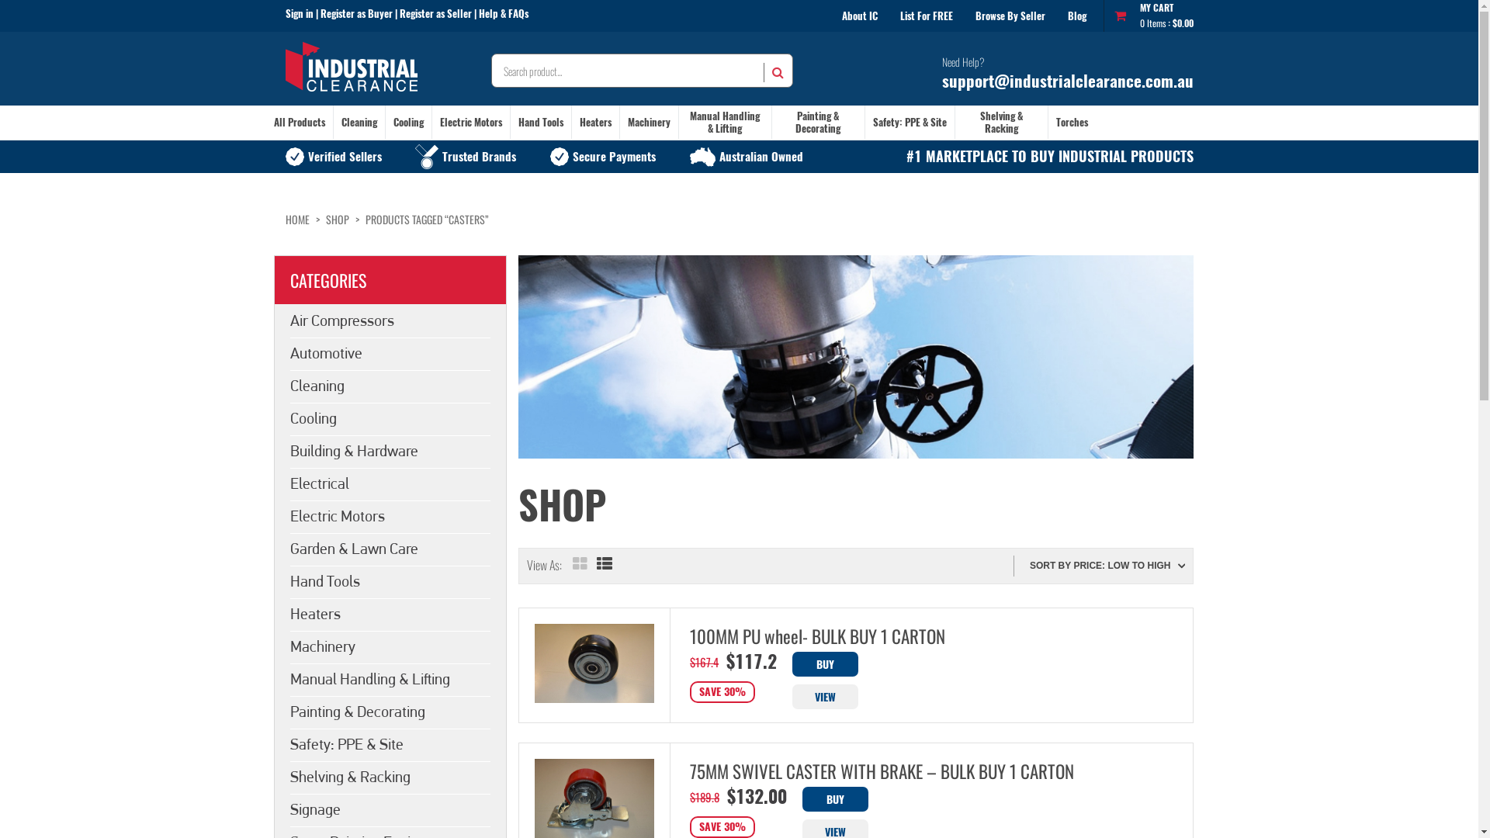 The image size is (1490, 838). Describe the element at coordinates (910, 123) in the screenshot. I see `Safety: PPE & Site` at that location.